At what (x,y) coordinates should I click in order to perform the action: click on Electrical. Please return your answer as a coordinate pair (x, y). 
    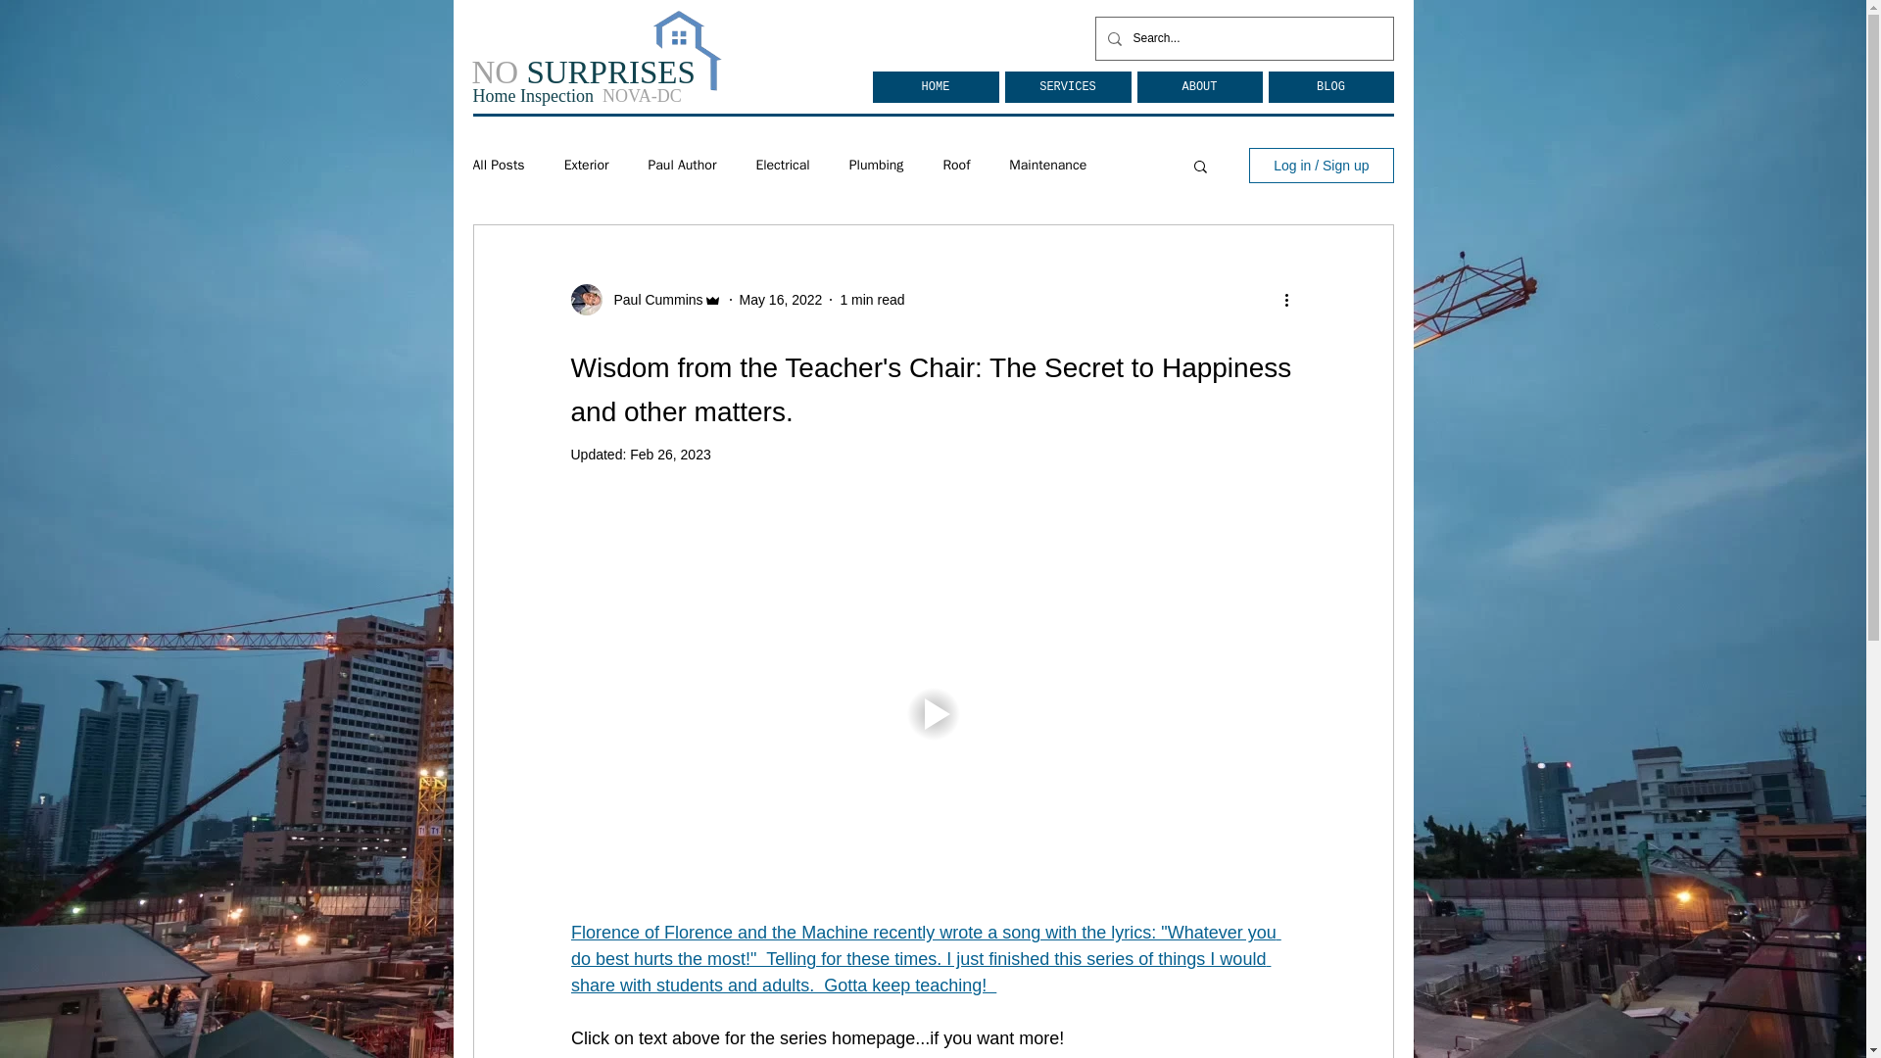
    Looking at the image, I should click on (782, 165).